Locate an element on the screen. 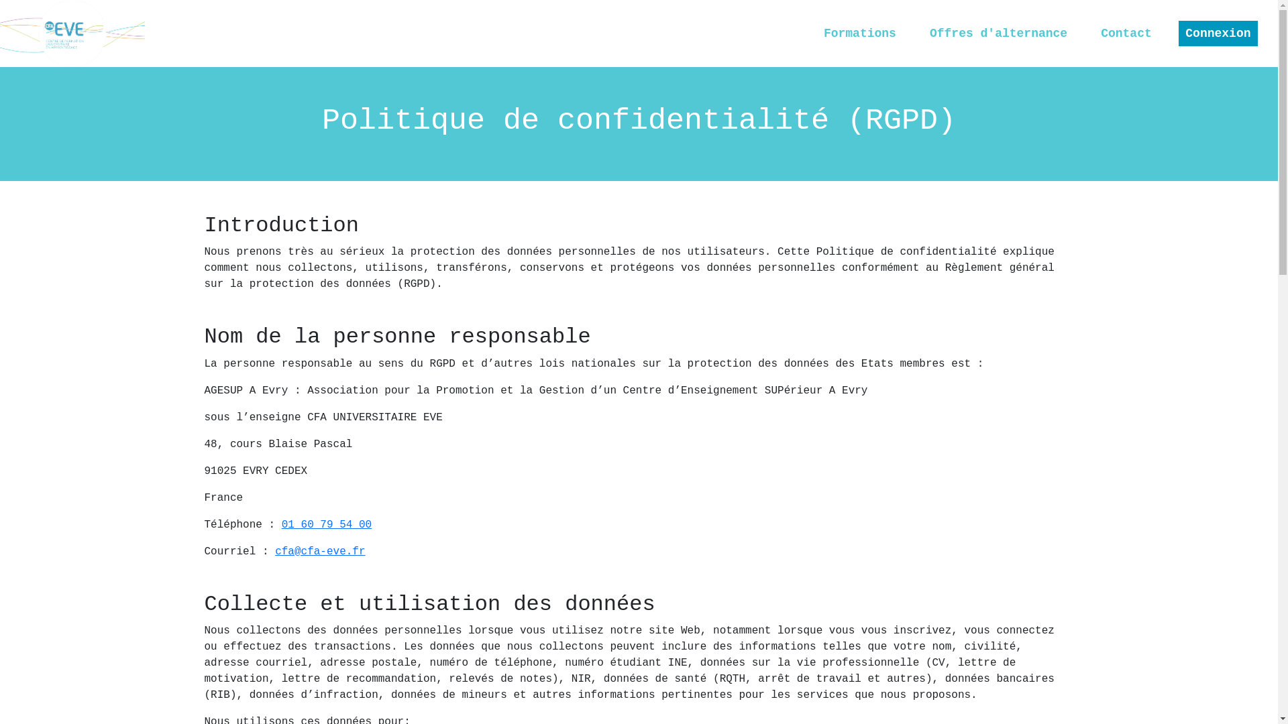  Contact is located at coordinates (1126, 34).